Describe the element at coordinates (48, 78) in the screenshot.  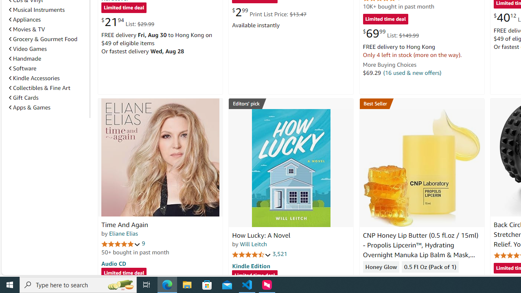
I see `Kindle Accessories` at that location.